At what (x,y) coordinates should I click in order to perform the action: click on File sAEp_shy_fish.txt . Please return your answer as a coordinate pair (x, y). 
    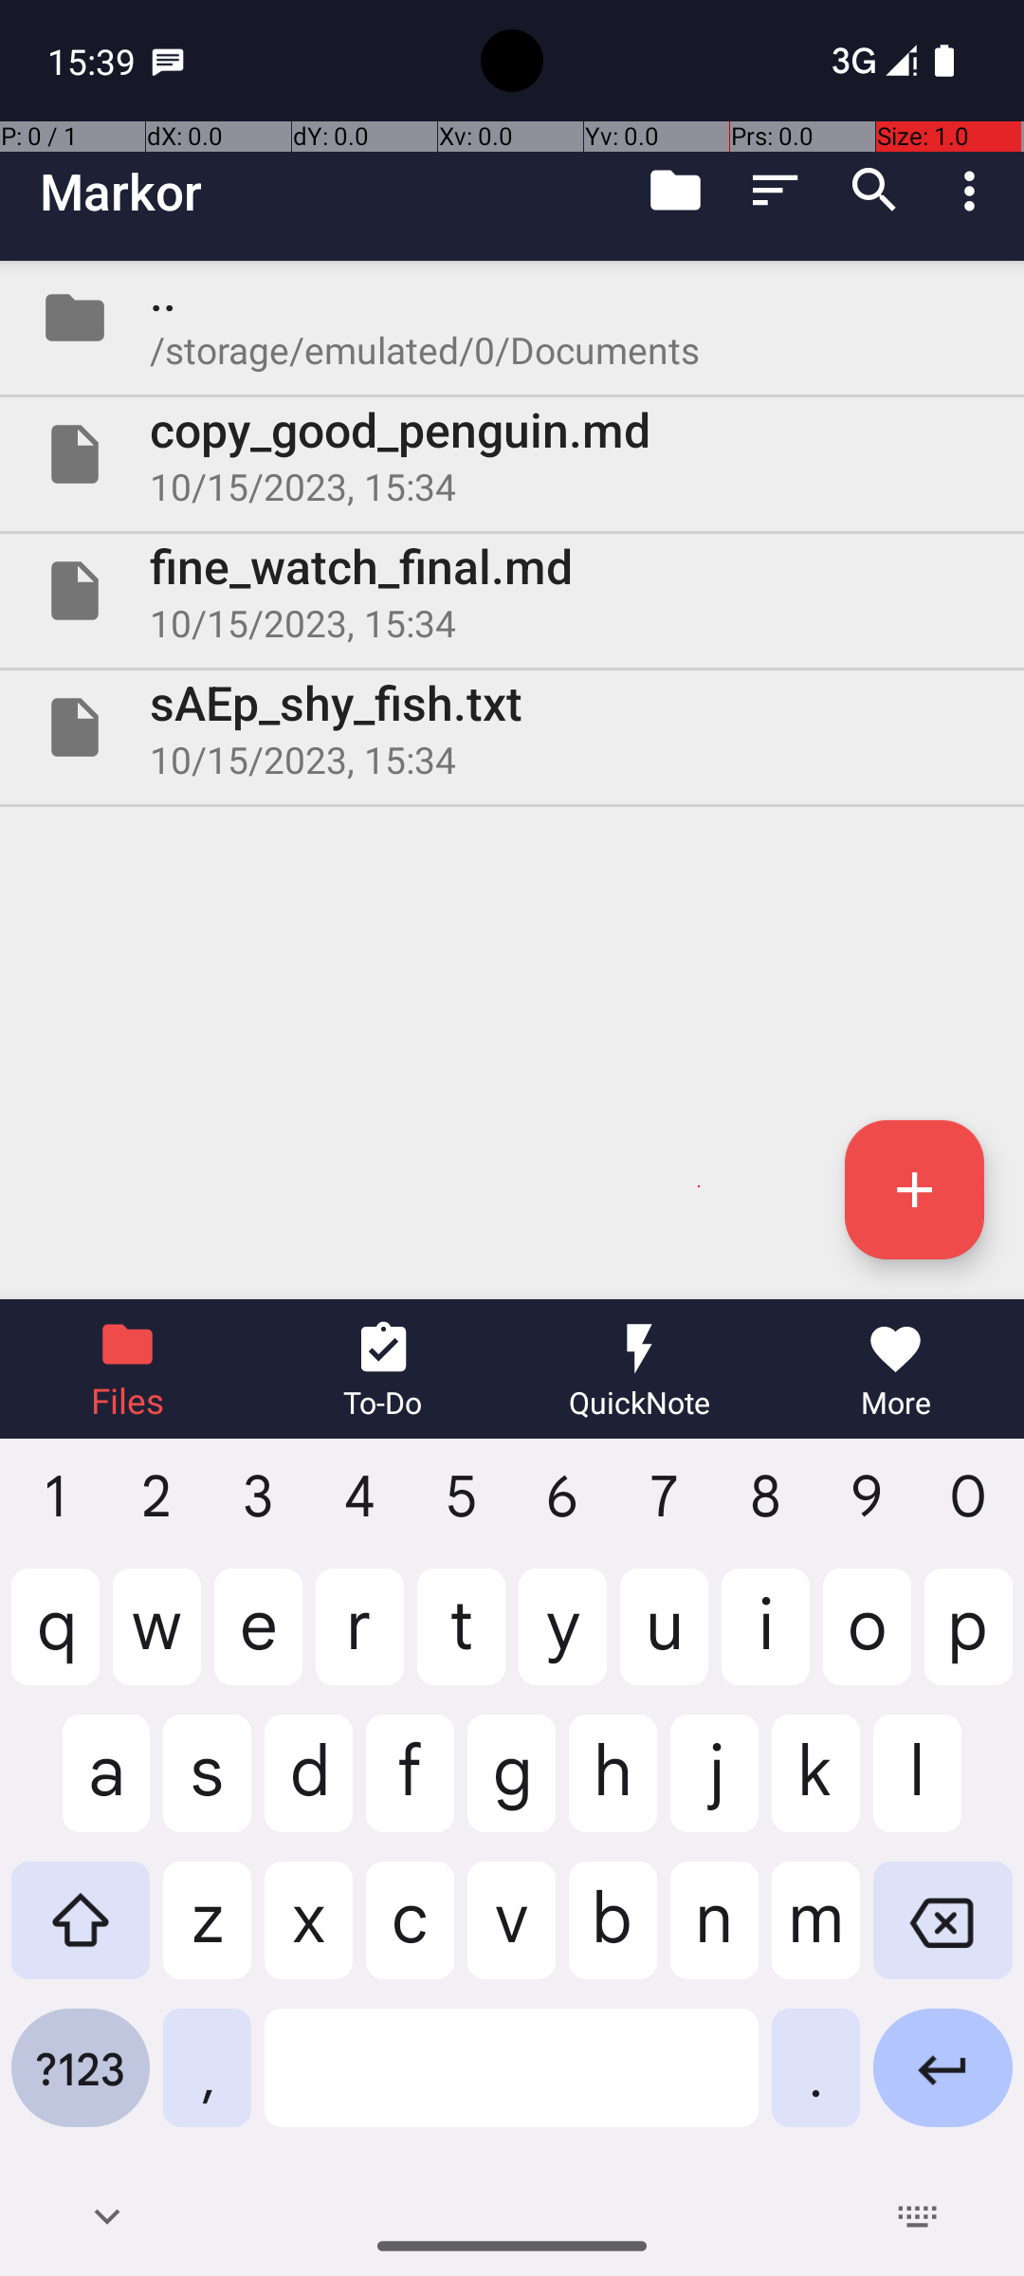
    Looking at the image, I should click on (512, 726).